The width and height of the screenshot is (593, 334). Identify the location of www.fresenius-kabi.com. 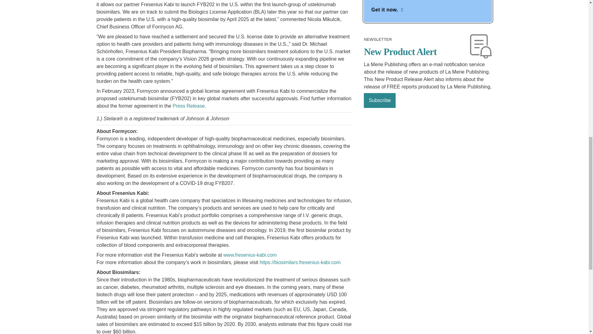
(250, 255).